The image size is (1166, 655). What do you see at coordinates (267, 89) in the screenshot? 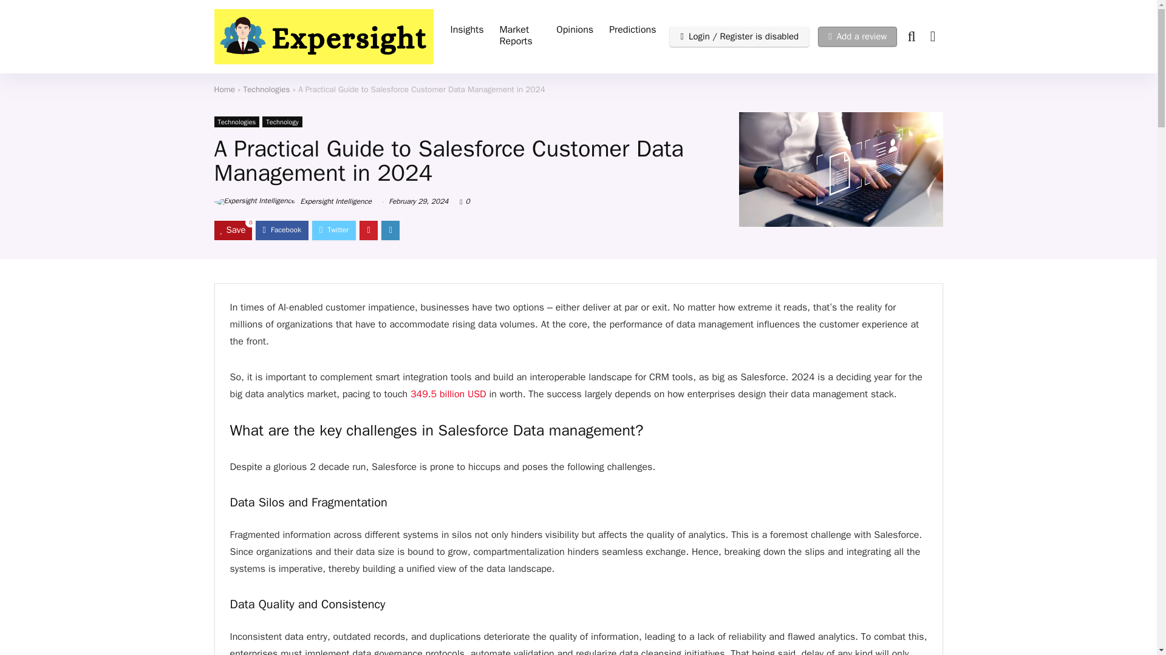
I see `Technologies` at bounding box center [267, 89].